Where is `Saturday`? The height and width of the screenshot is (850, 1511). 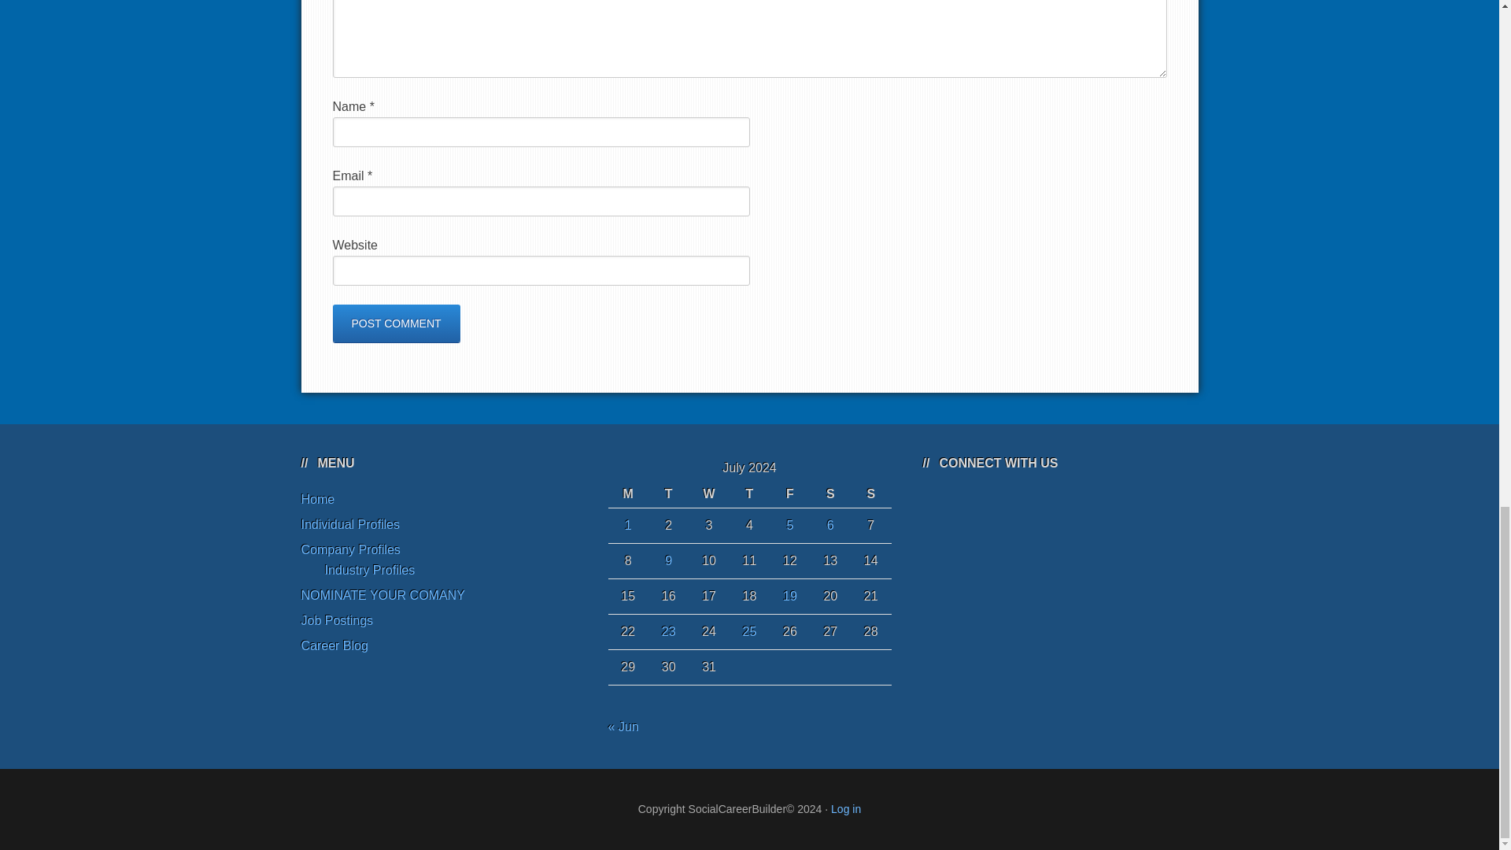
Saturday is located at coordinates (829, 494).